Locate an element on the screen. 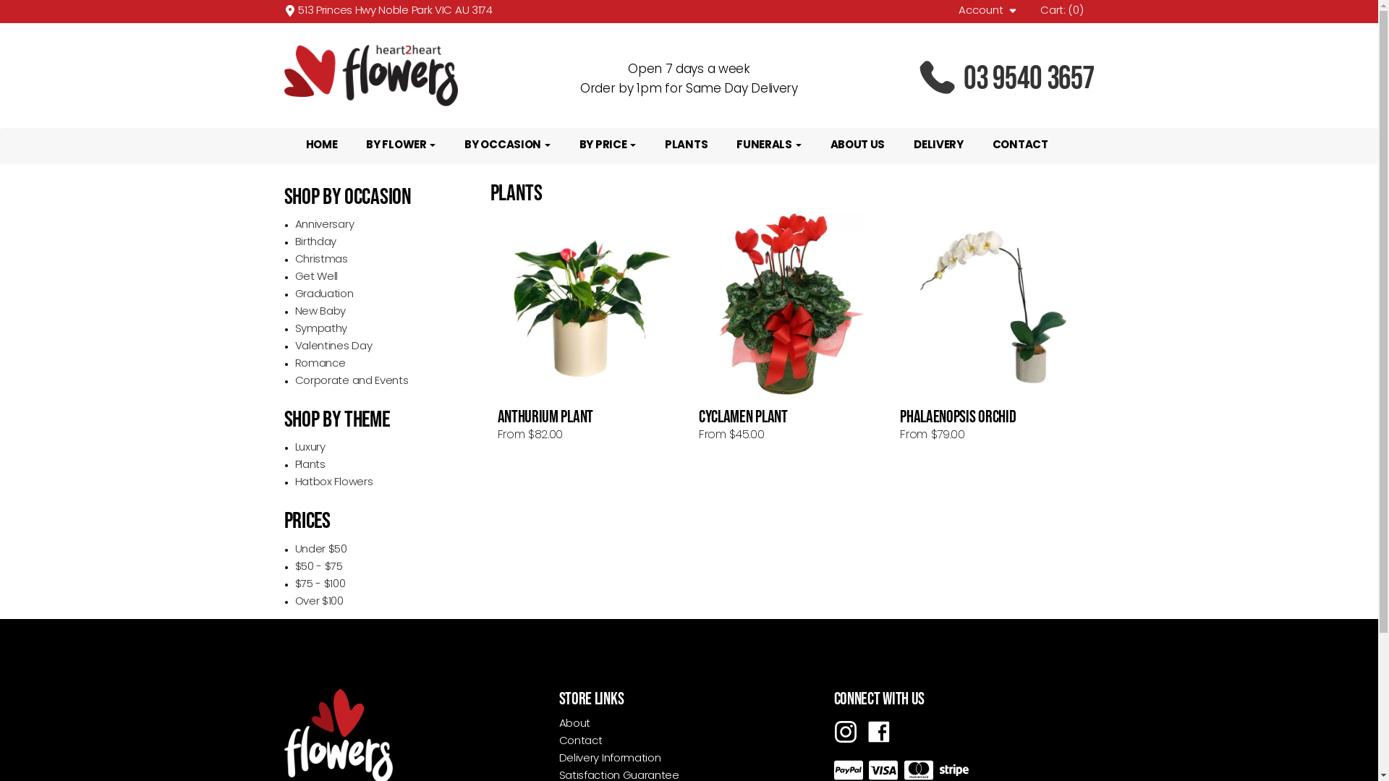  HOME is located at coordinates (321, 146).